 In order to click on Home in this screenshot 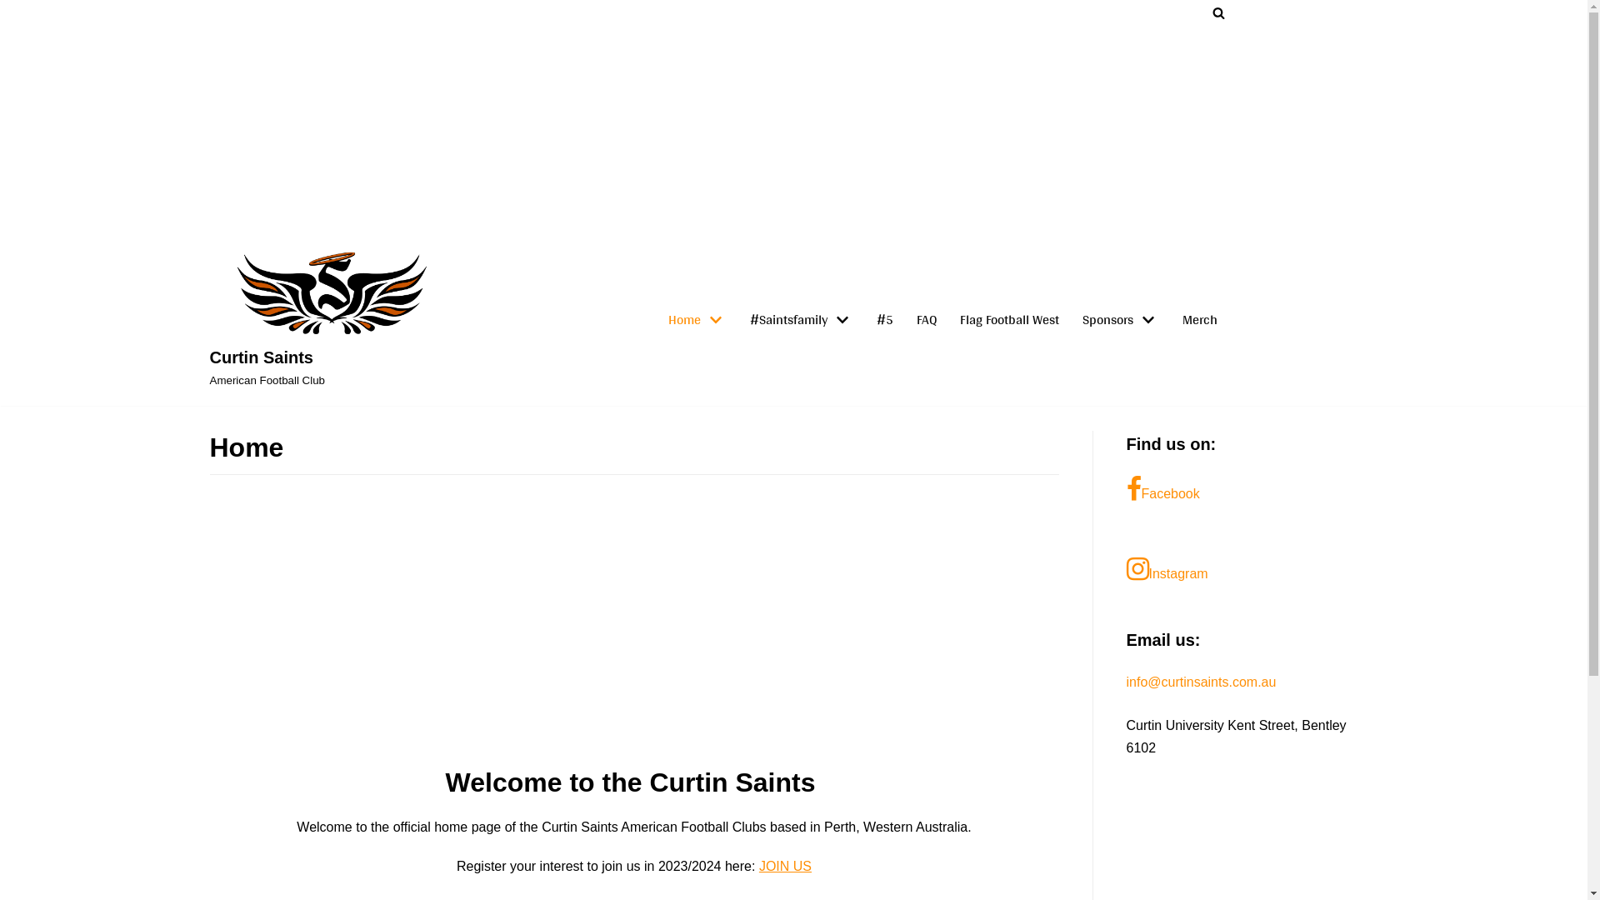, I will do `click(697, 320)`.